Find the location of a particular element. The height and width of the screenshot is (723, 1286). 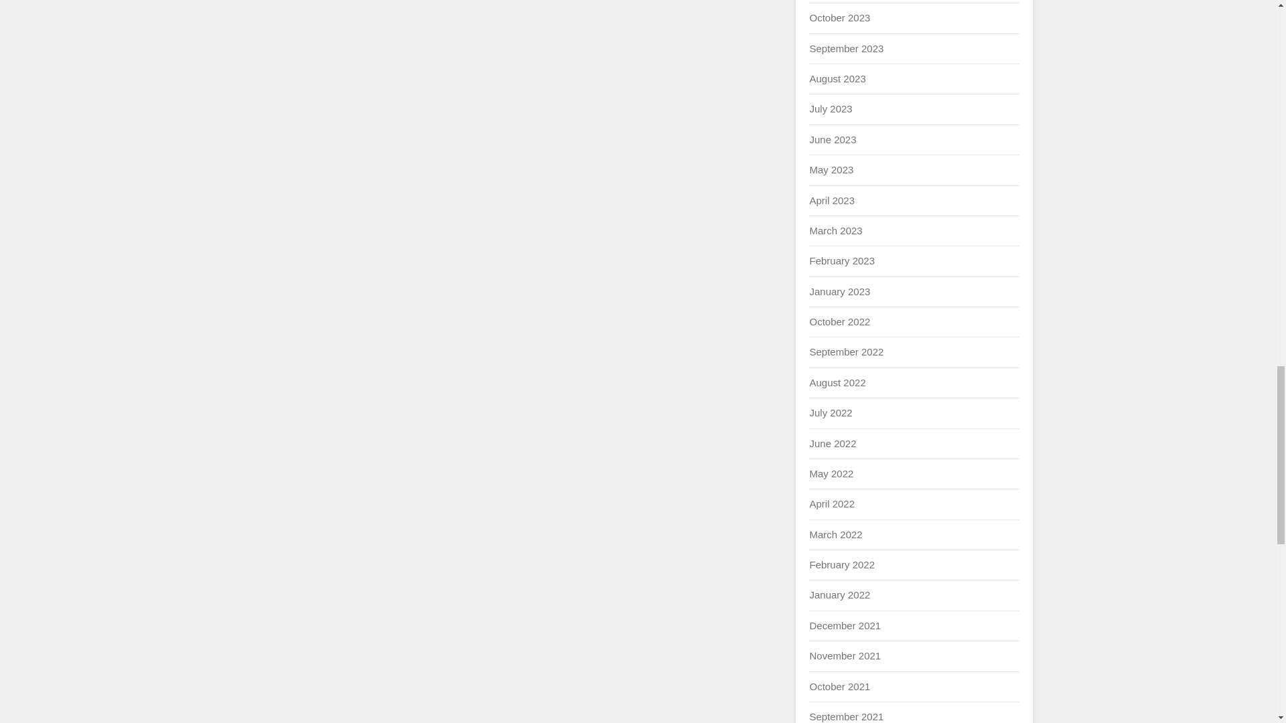

September 2023 is located at coordinates (846, 48).